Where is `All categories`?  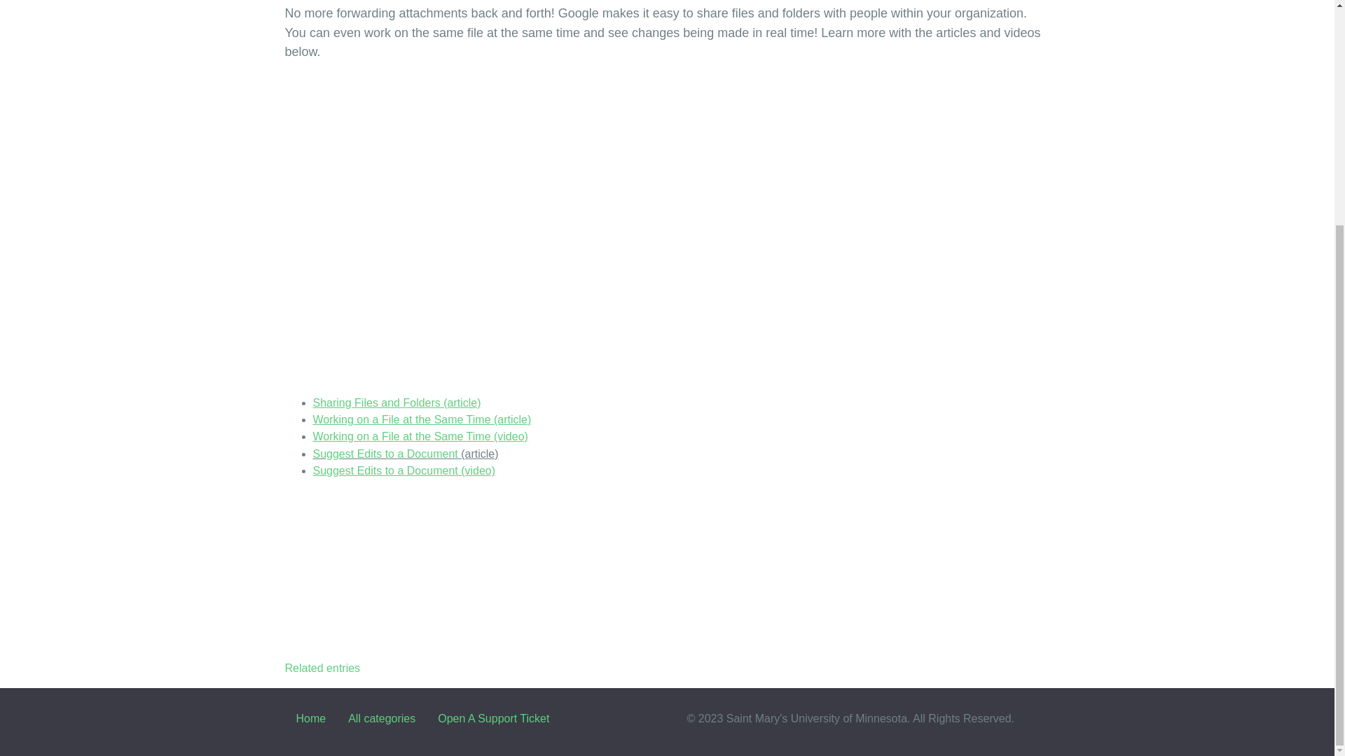 All categories is located at coordinates (382, 718).